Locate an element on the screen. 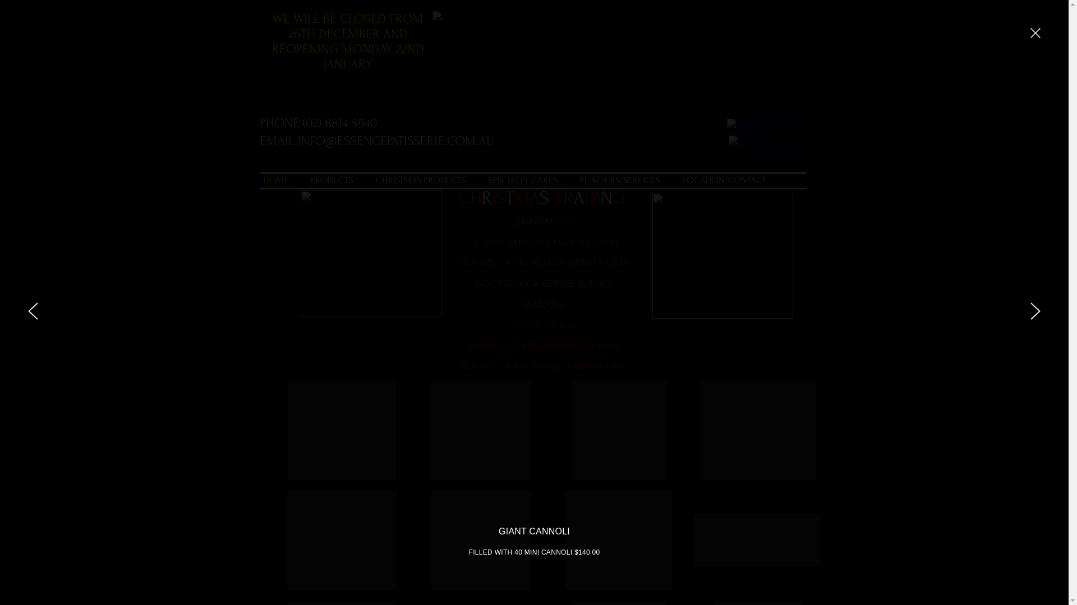 This screenshot has height=605, width=1077. INFO@ESSENCEPATISSERIE.COM.AU is located at coordinates (395, 141).